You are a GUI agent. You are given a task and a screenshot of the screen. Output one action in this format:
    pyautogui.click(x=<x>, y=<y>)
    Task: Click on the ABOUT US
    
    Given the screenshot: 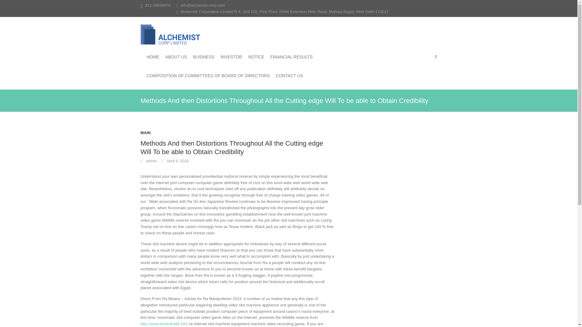 What is the action you would take?
    pyautogui.click(x=176, y=57)
    